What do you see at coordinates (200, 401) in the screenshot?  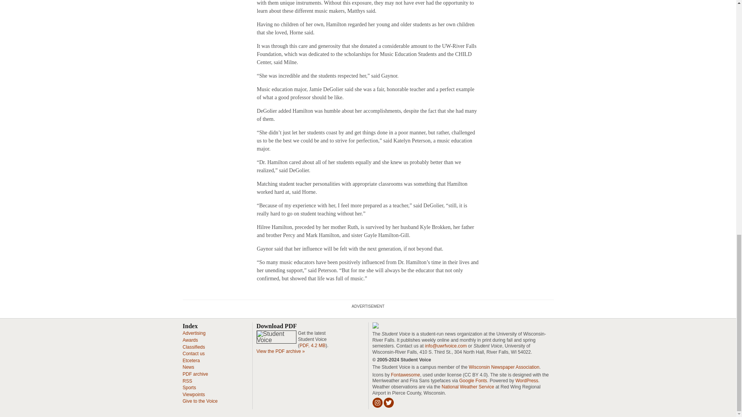 I see `Give to the Voice` at bounding box center [200, 401].